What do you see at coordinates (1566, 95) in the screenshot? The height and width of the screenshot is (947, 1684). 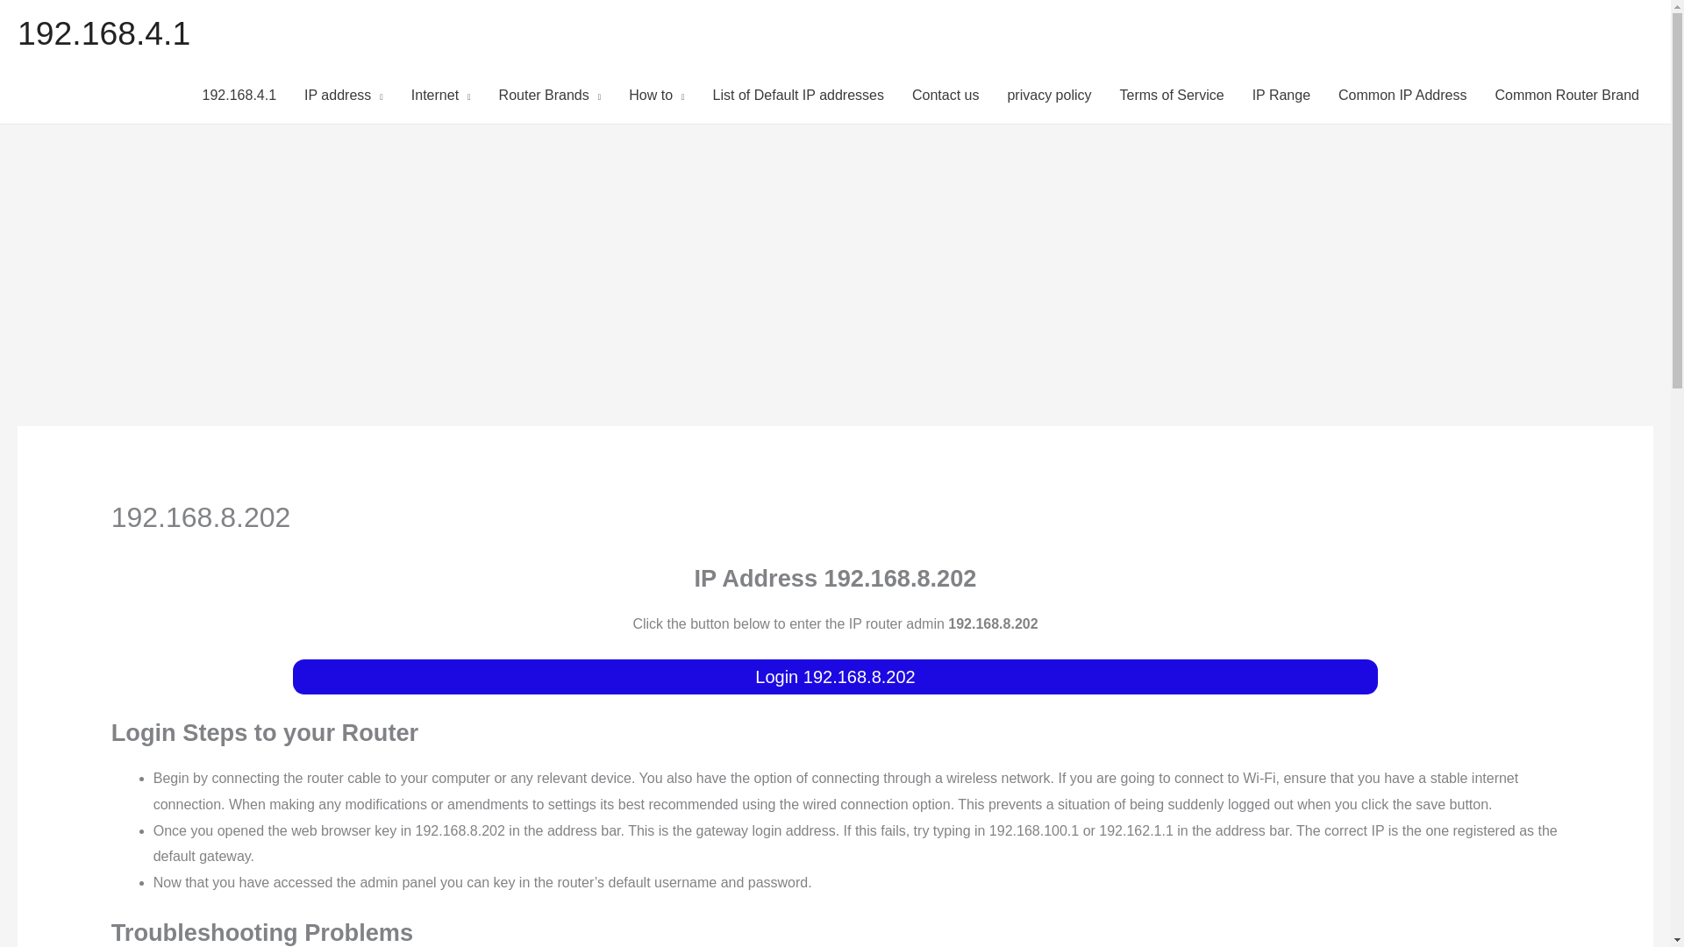 I see `Common Router Brand` at bounding box center [1566, 95].